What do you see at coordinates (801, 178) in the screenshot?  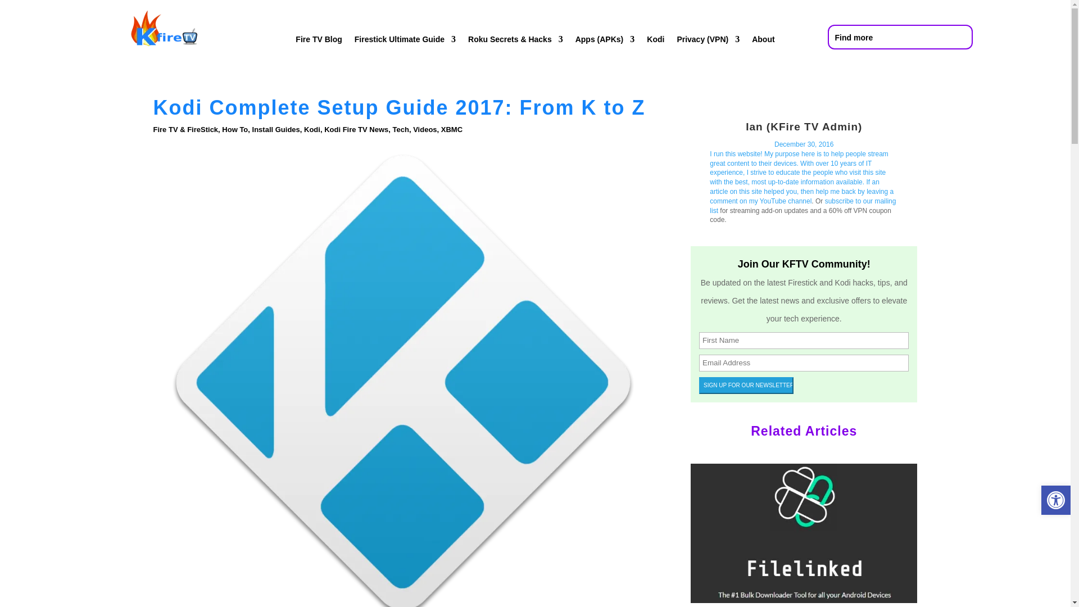 I see `IP Vanish Generic` at bounding box center [801, 178].